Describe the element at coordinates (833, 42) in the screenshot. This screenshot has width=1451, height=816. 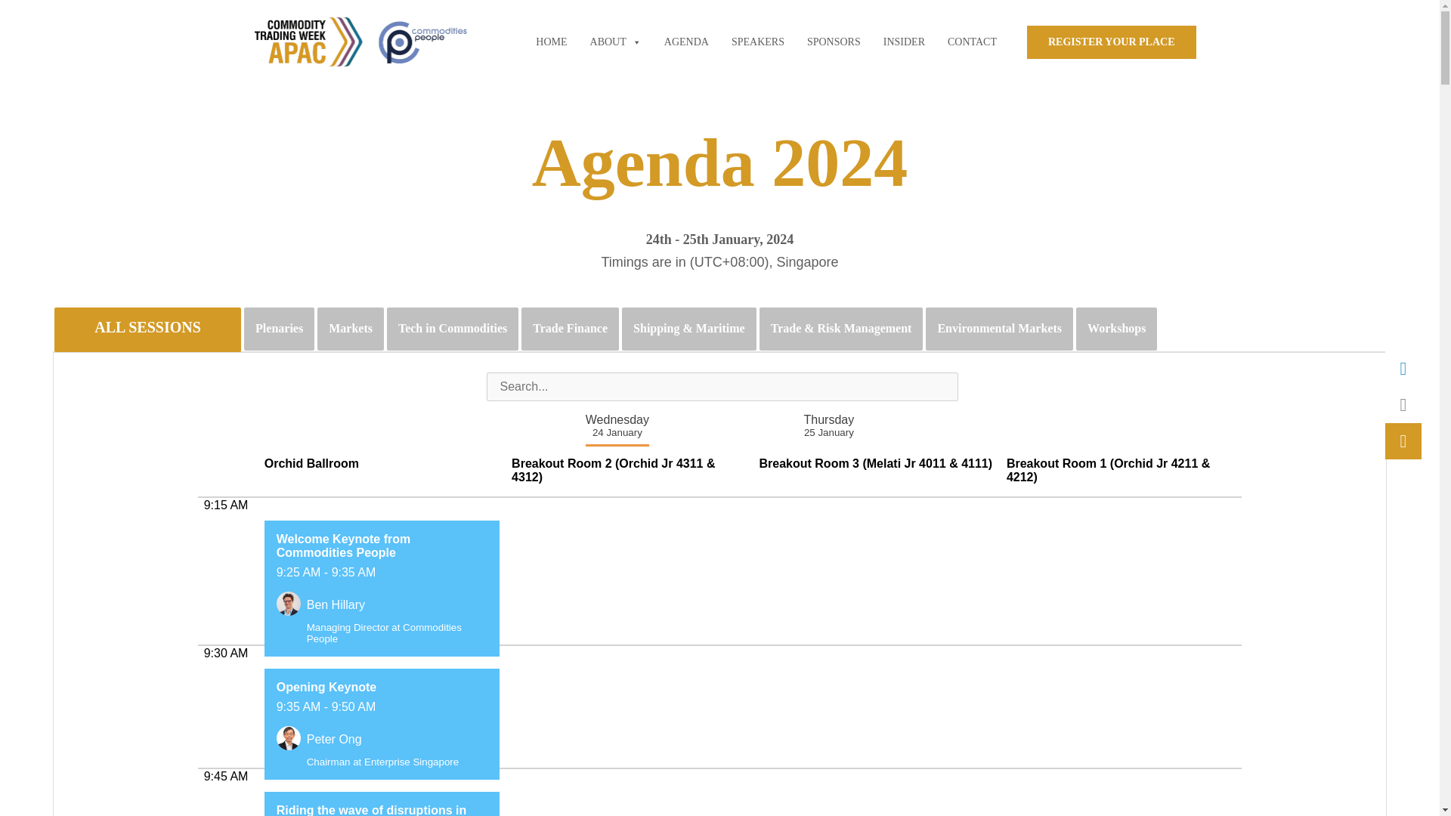
I see `SPONSORS` at that location.